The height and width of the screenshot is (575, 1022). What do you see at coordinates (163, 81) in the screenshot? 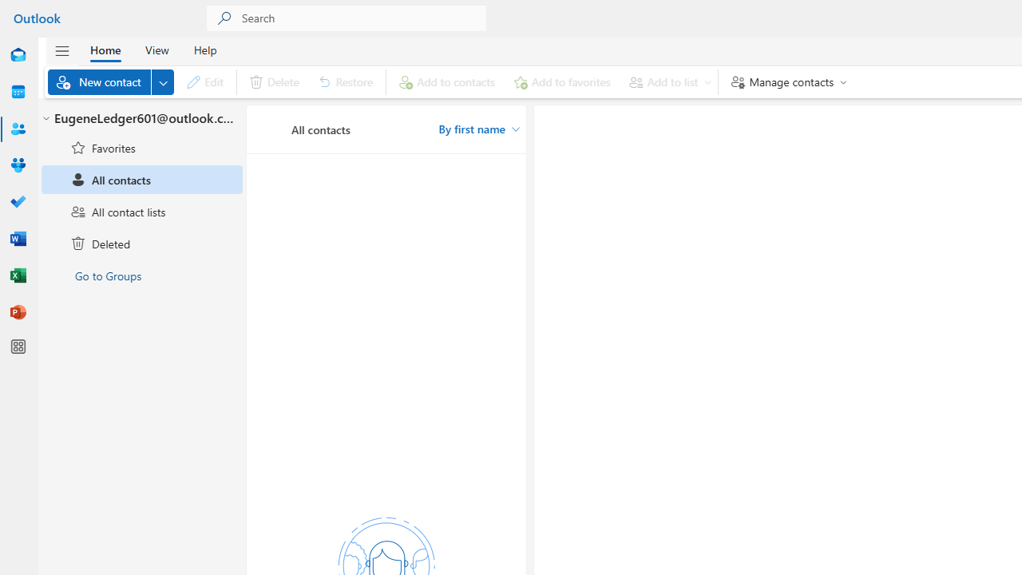
I see `Create new contact, contact list, or group` at bounding box center [163, 81].